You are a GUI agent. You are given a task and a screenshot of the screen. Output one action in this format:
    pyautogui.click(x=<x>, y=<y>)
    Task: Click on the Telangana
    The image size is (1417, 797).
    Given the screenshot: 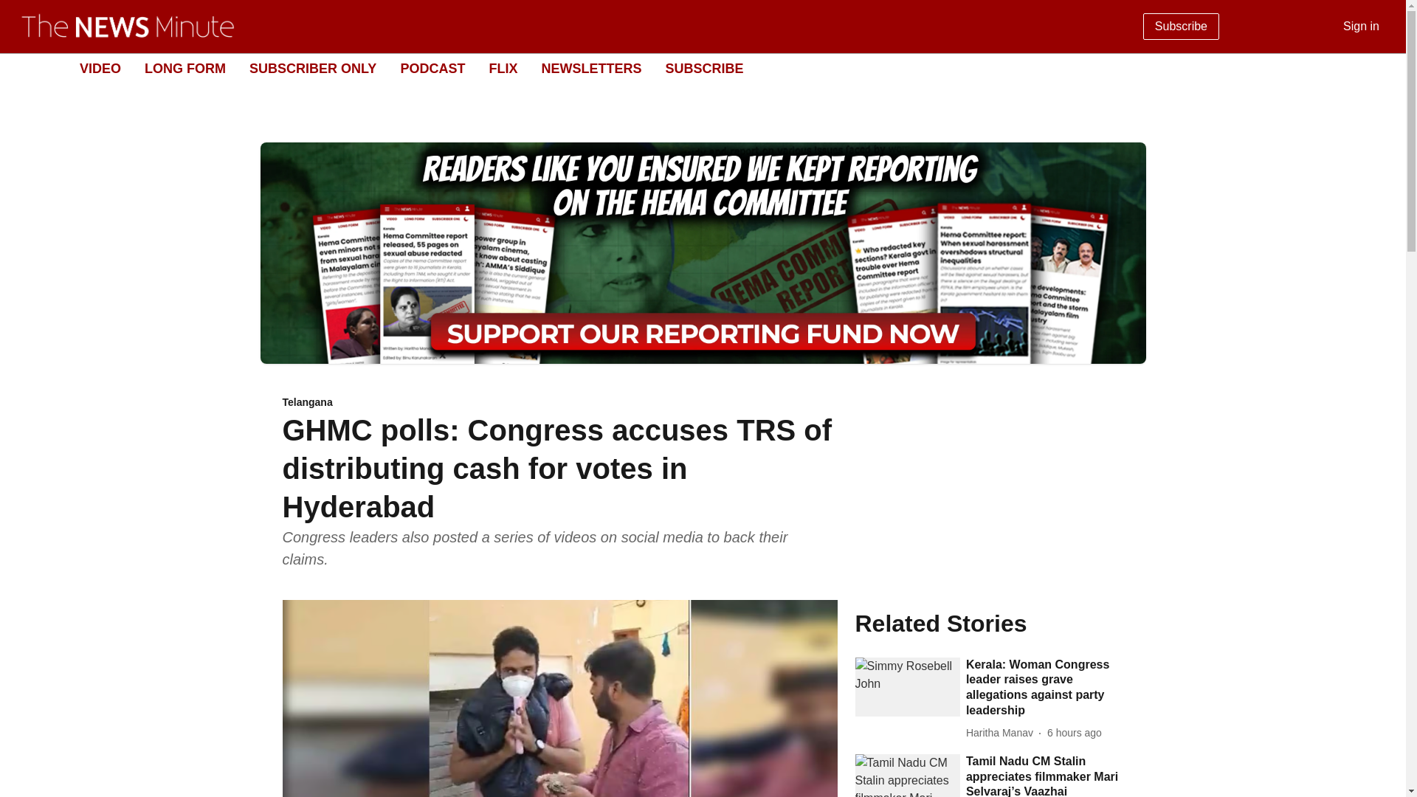 What is the action you would take?
    pyautogui.click(x=559, y=403)
    